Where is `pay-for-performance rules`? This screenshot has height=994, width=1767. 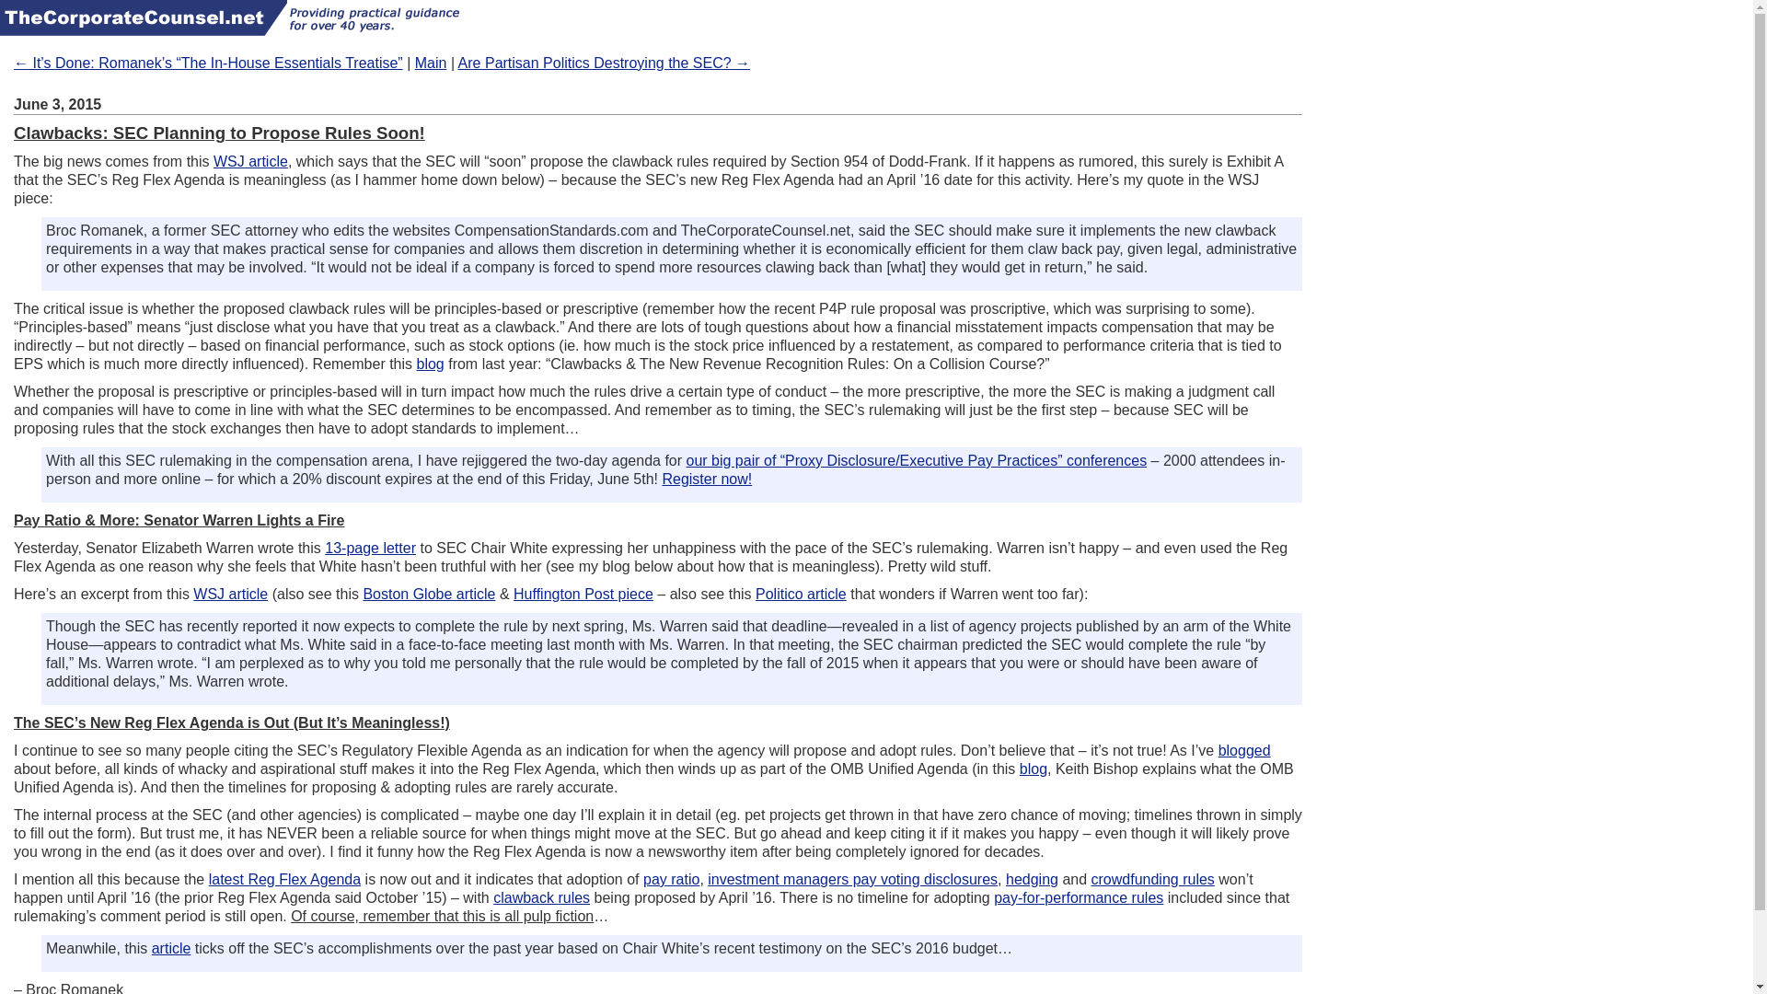 pay-for-performance rules is located at coordinates (1078, 896).